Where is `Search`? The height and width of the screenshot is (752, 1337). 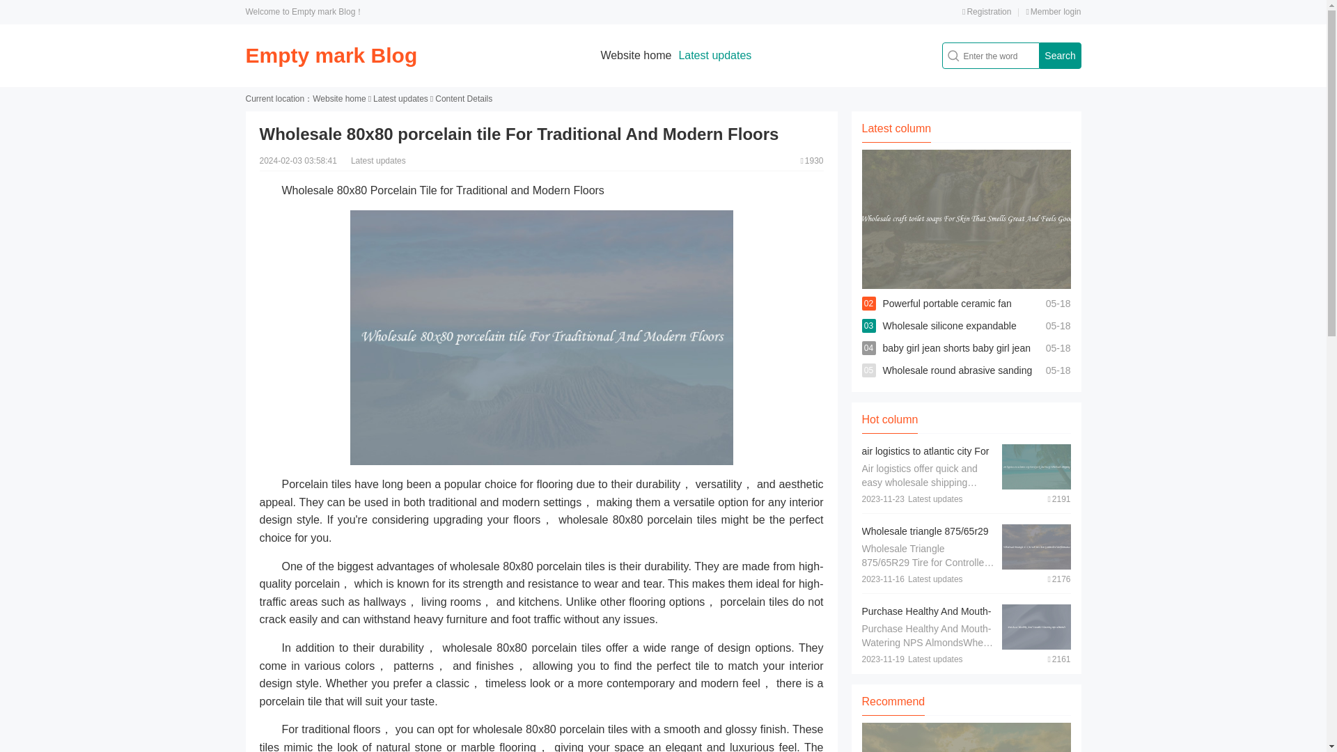
Search is located at coordinates (1059, 56).